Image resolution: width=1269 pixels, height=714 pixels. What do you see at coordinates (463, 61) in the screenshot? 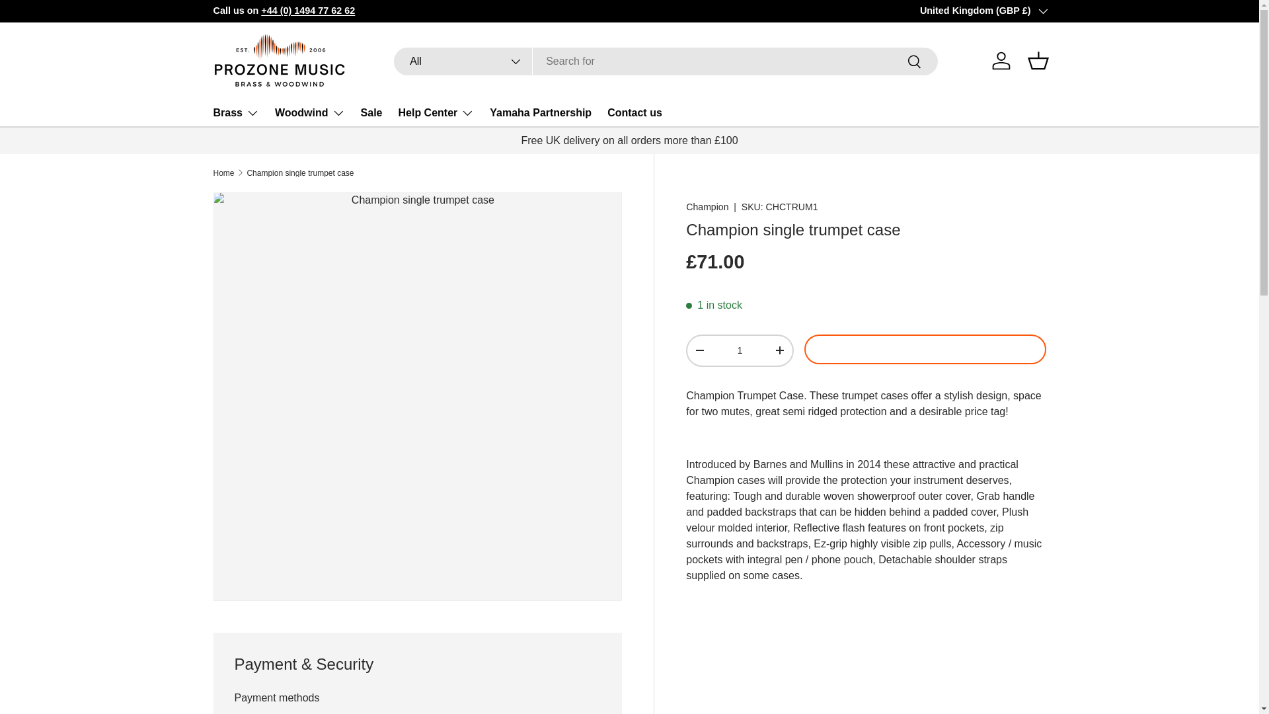
I see `All` at bounding box center [463, 61].